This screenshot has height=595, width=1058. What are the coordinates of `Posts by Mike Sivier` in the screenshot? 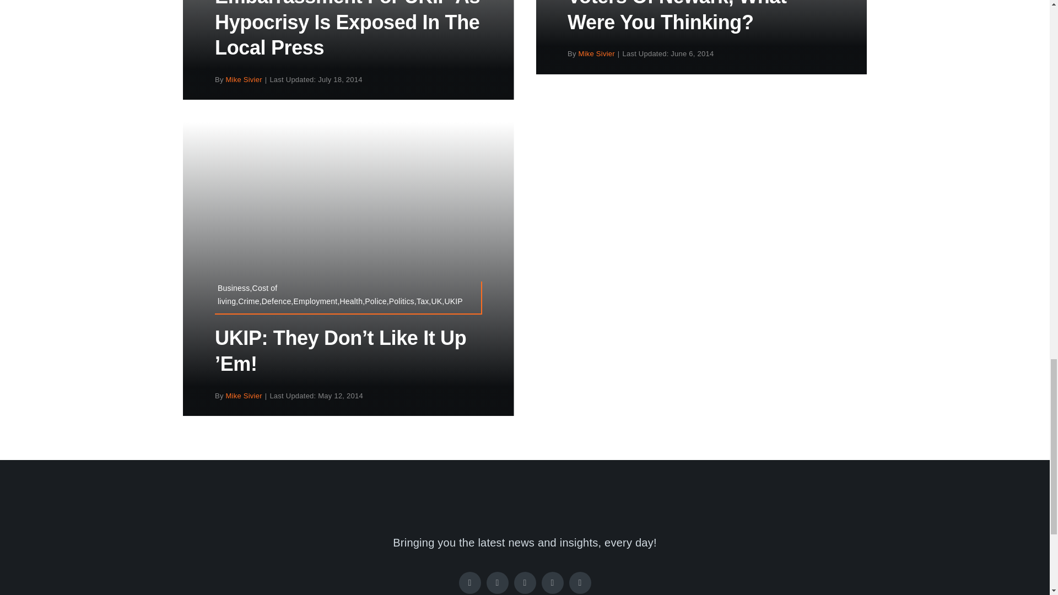 It's located at (244, 396).